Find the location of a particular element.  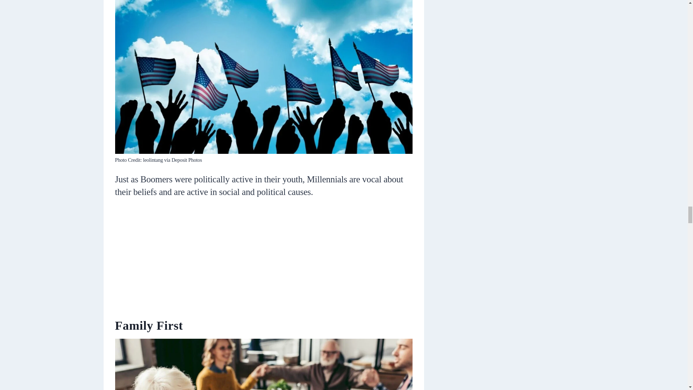

18 Reasons Why Millennials Just Might Be the New Boomers 14 is located at coordinates (264, 364).